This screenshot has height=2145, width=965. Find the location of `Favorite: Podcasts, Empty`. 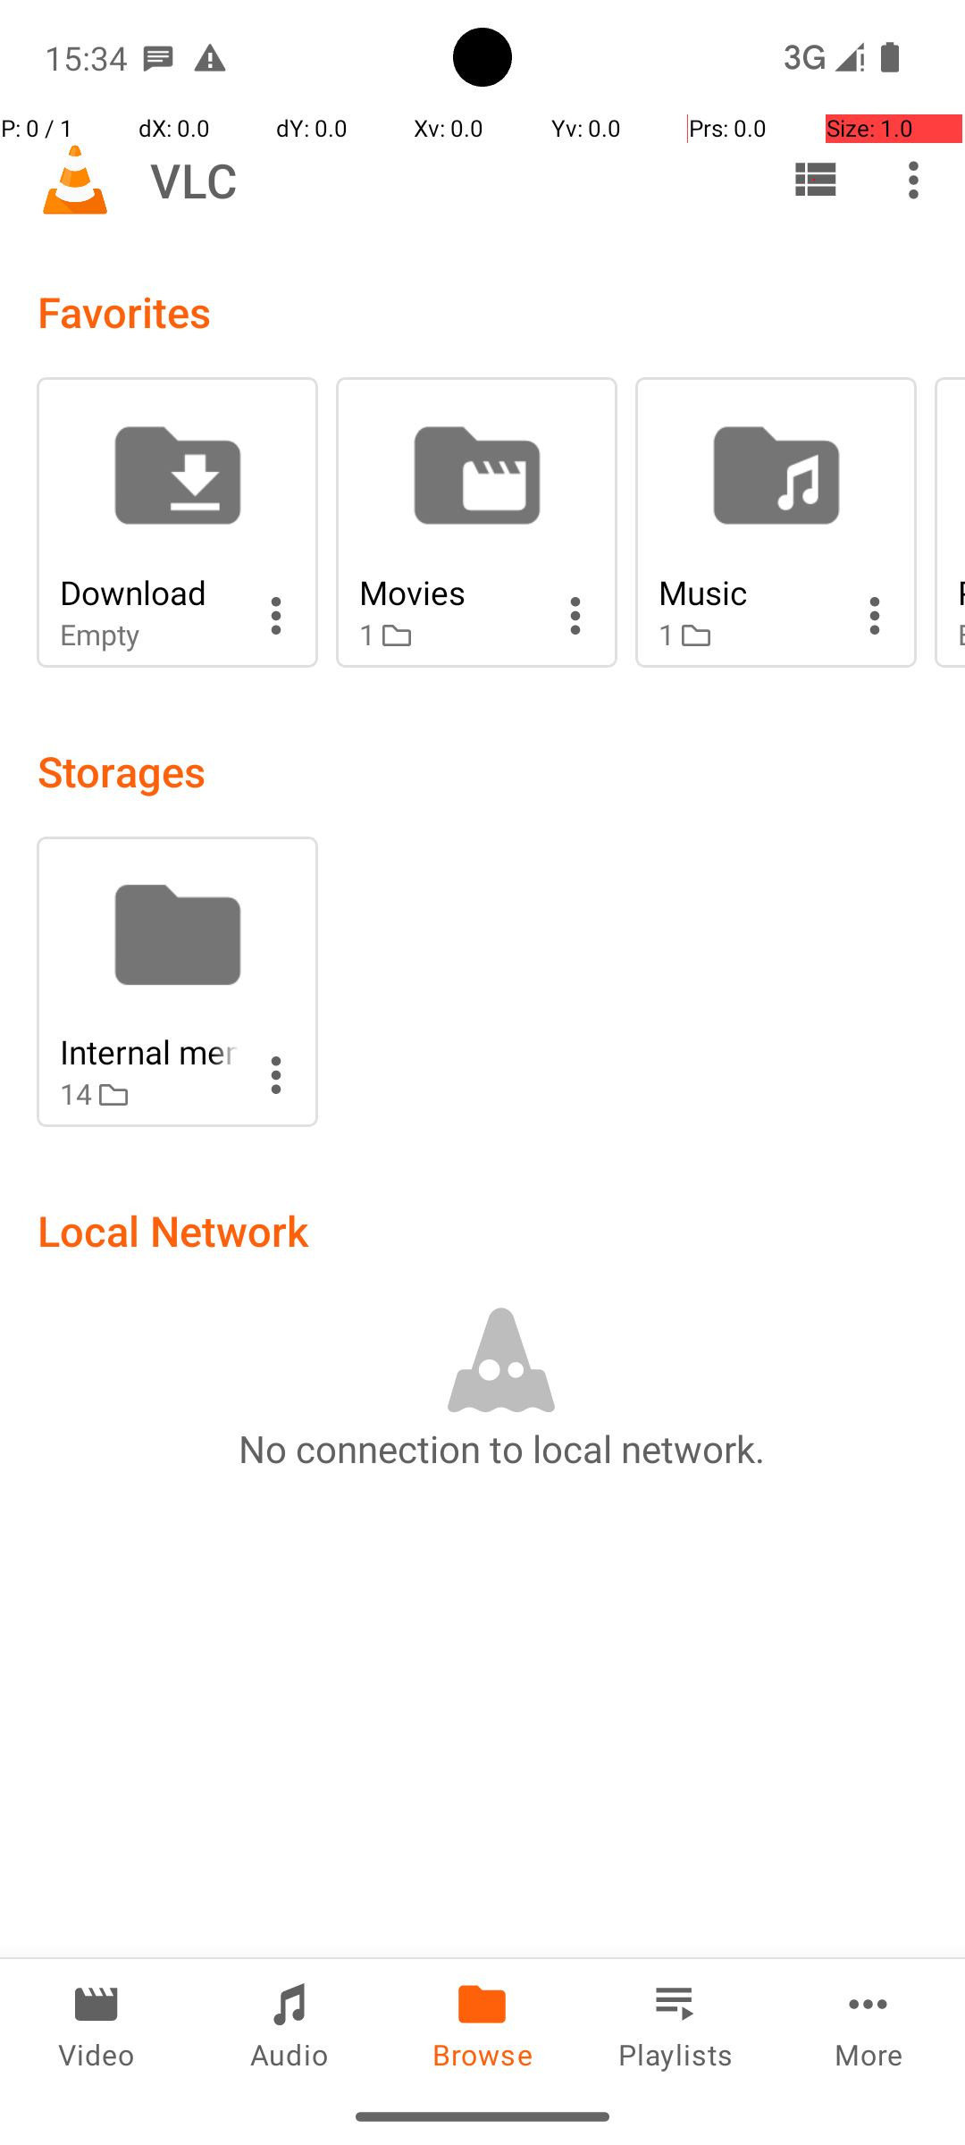

Favorite: Podcasts, Empty is located at coordinates (950, 522).